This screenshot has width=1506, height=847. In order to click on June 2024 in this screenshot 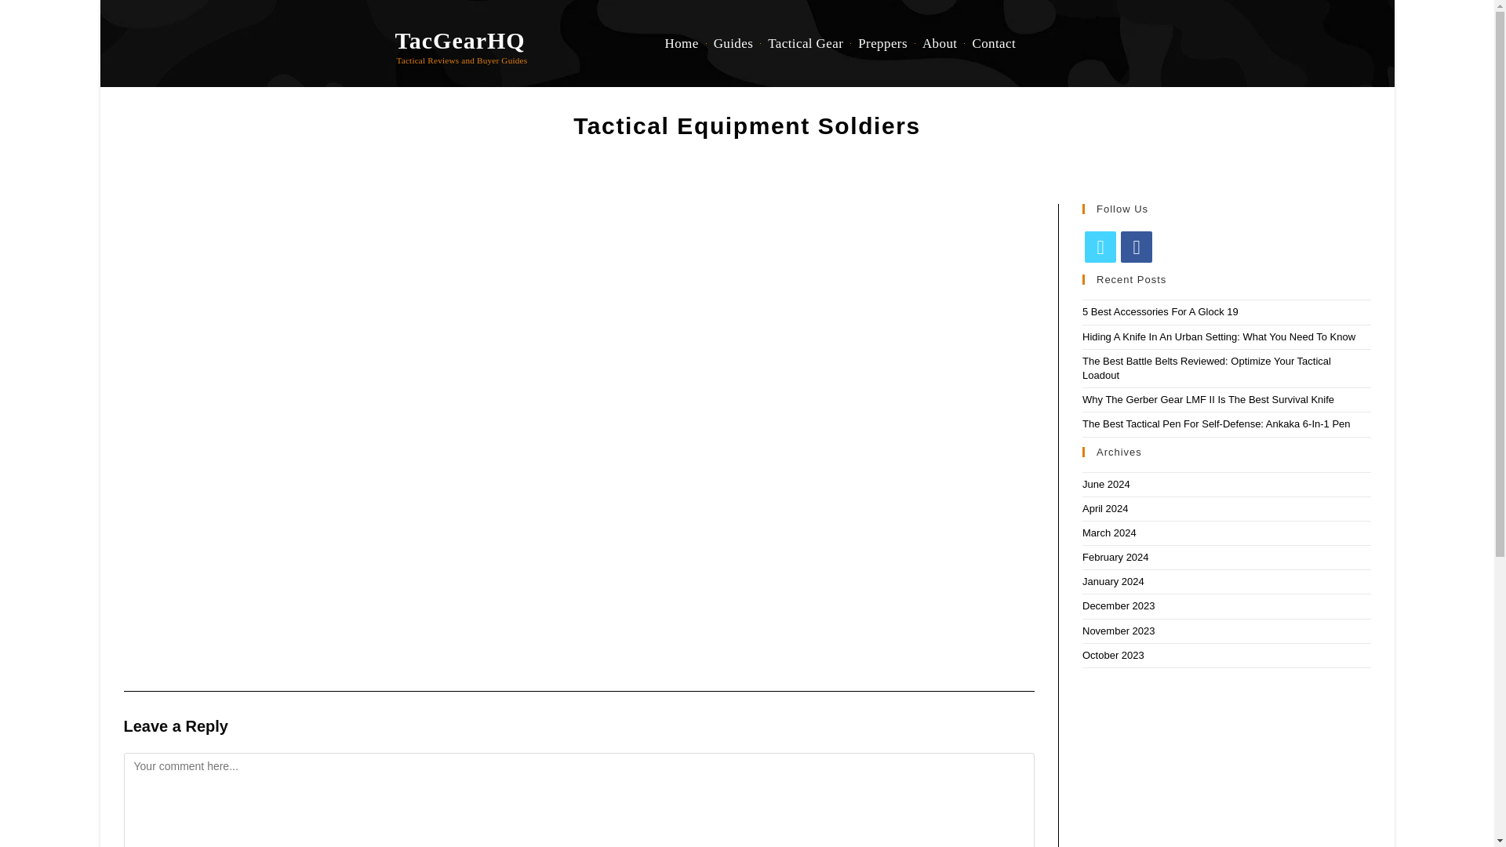, I will do `click(1106, 485)`.